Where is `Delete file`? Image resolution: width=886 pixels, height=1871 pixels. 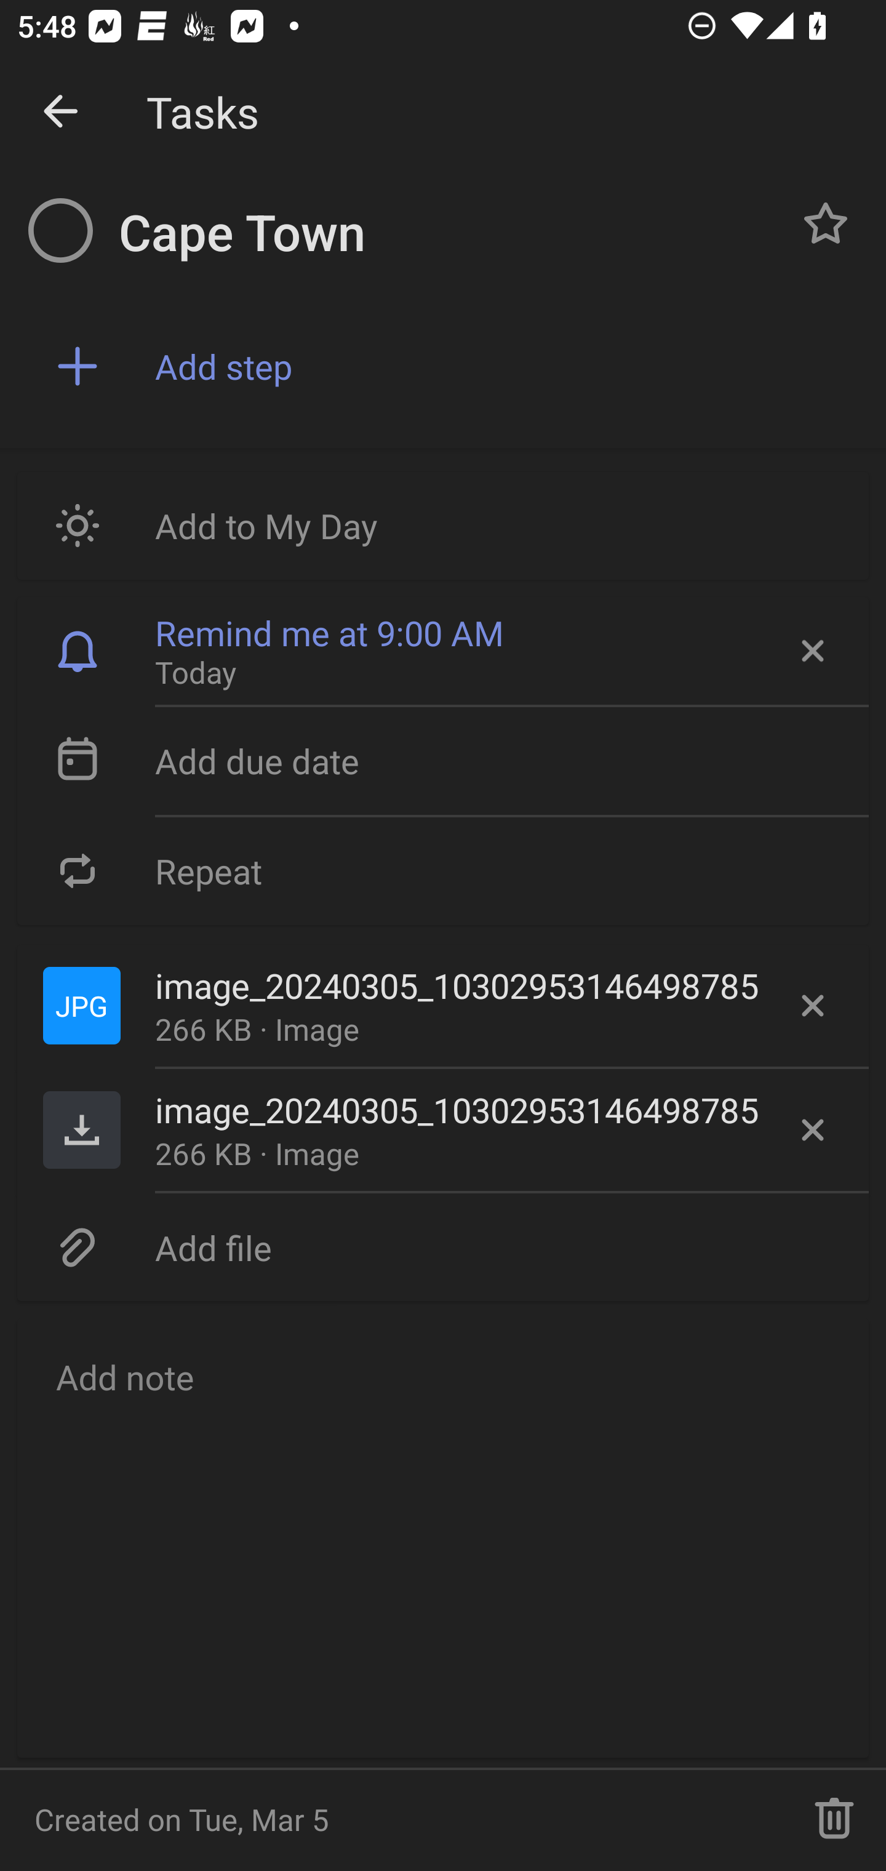
Delete file is located at coordinates (813, 1130).